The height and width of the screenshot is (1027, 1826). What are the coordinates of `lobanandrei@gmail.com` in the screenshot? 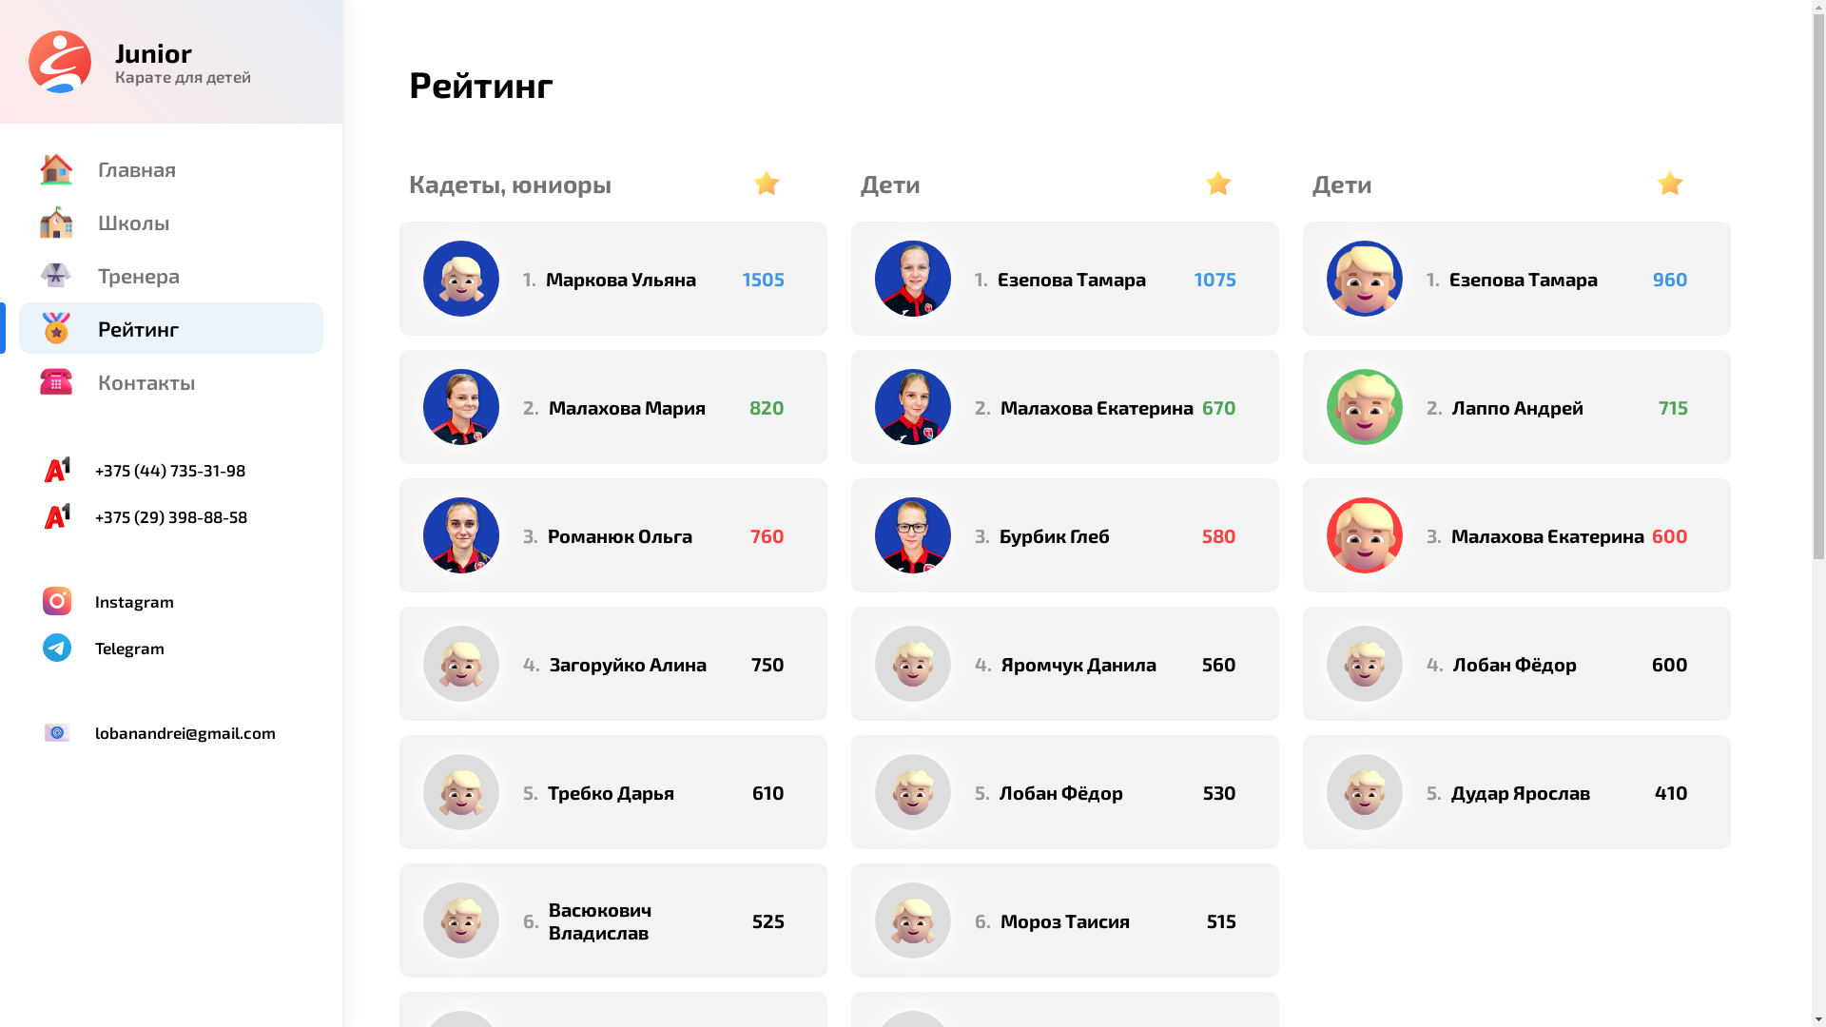 It's located at (171, 732).